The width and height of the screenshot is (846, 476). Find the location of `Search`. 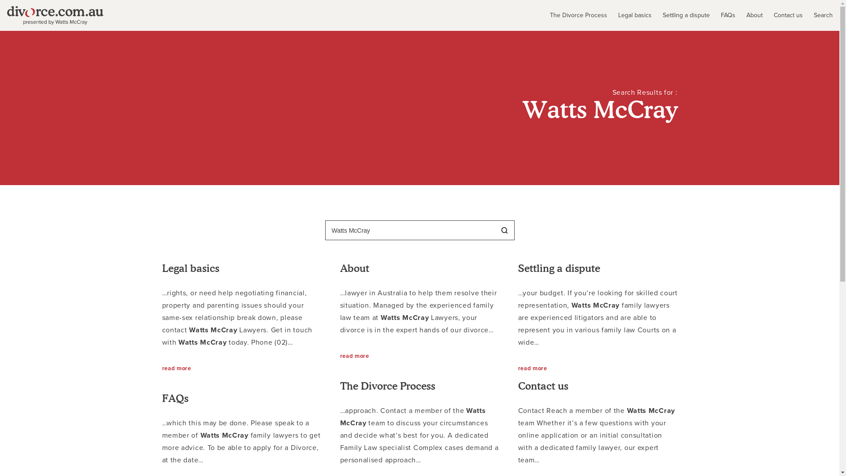

Search is located at coordinates (818, 15).